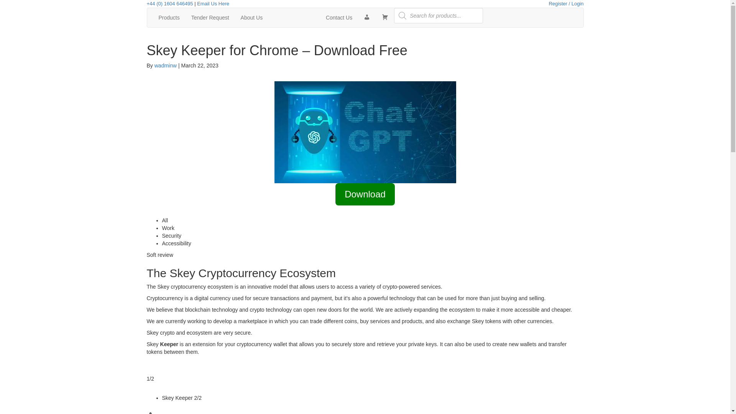  What do you see at coordinates (251, 18) in the screenshot?
I see `About Us` at bounding box center [251, 18].